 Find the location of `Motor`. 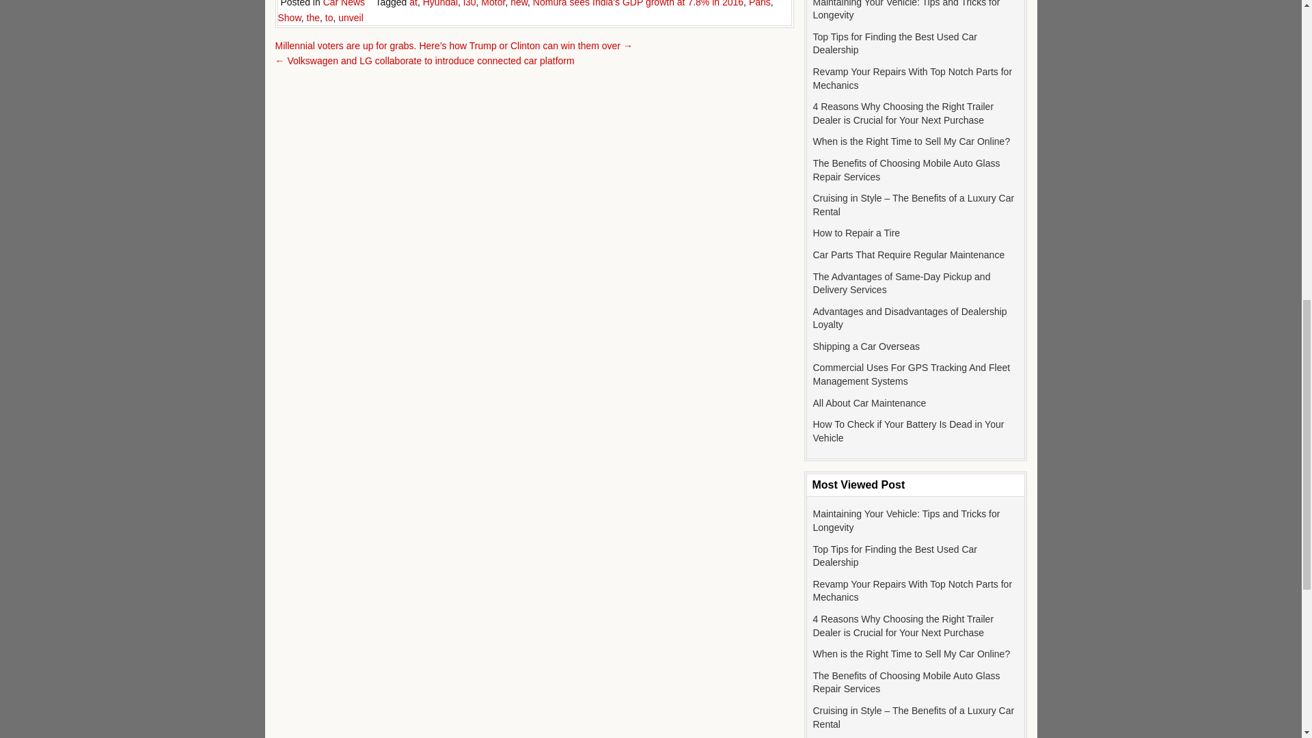

Motor is located at coordinates (493, 3).